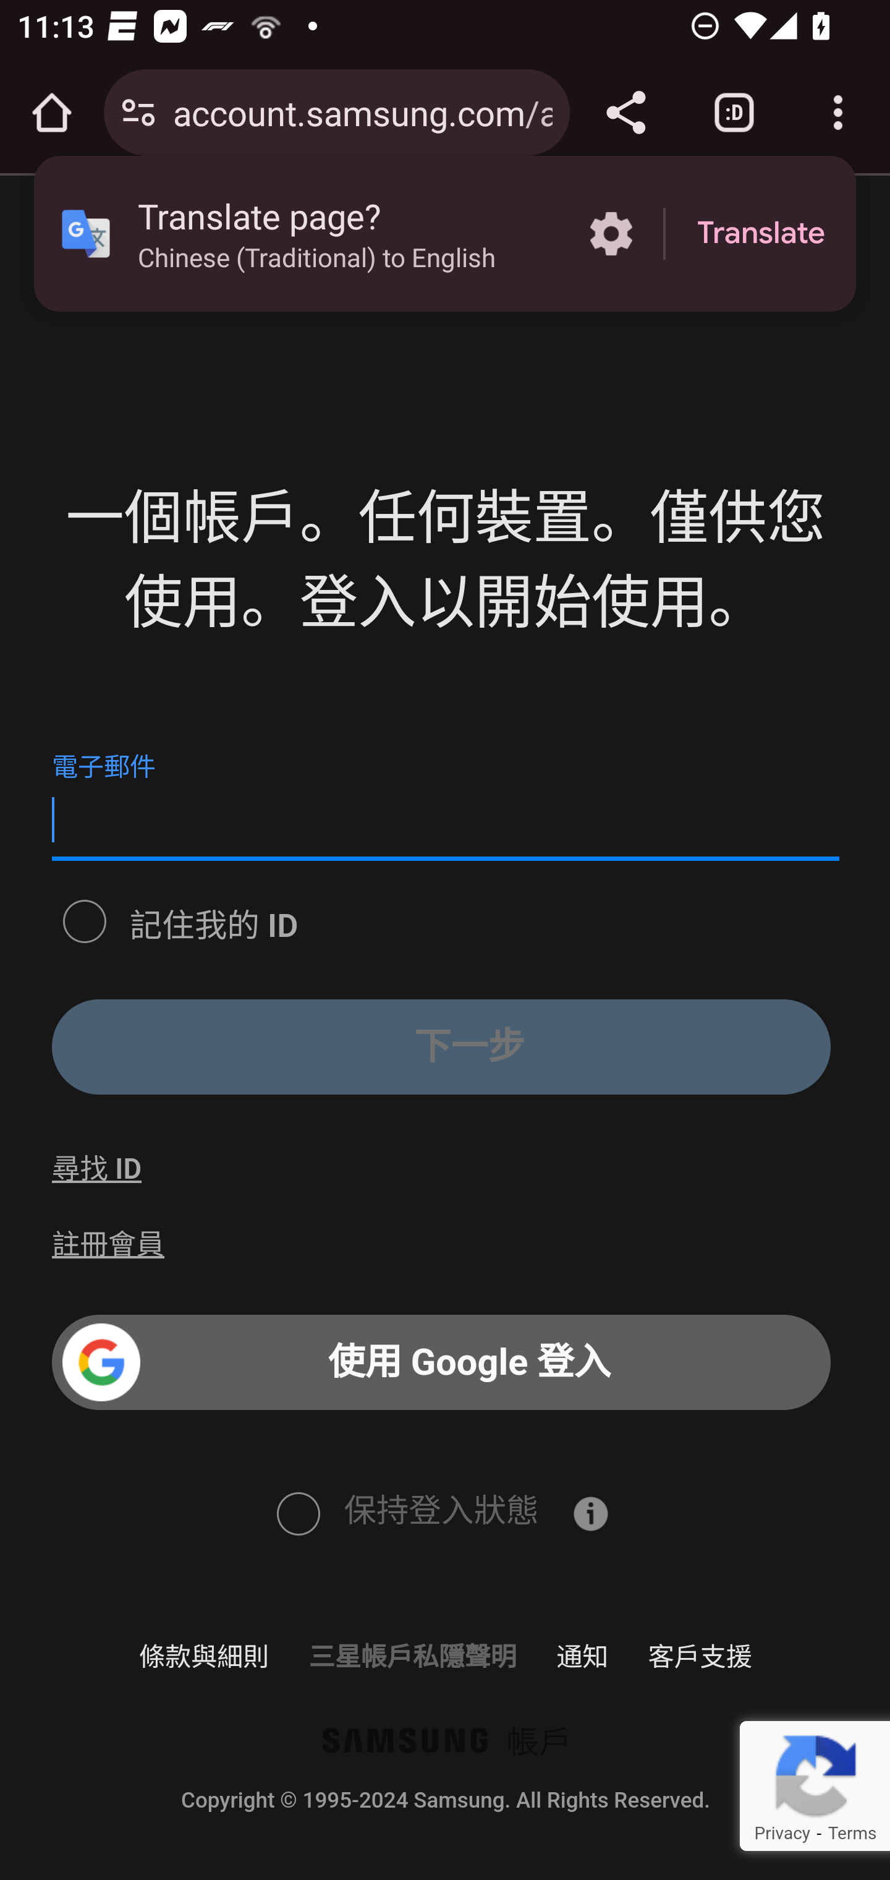 Image resolution: width=890 pixels, height=1880 pixels. What do you see at coordinates (590, 1513) in the screenshot?
I see `information` at bounding box center [590, 1513].